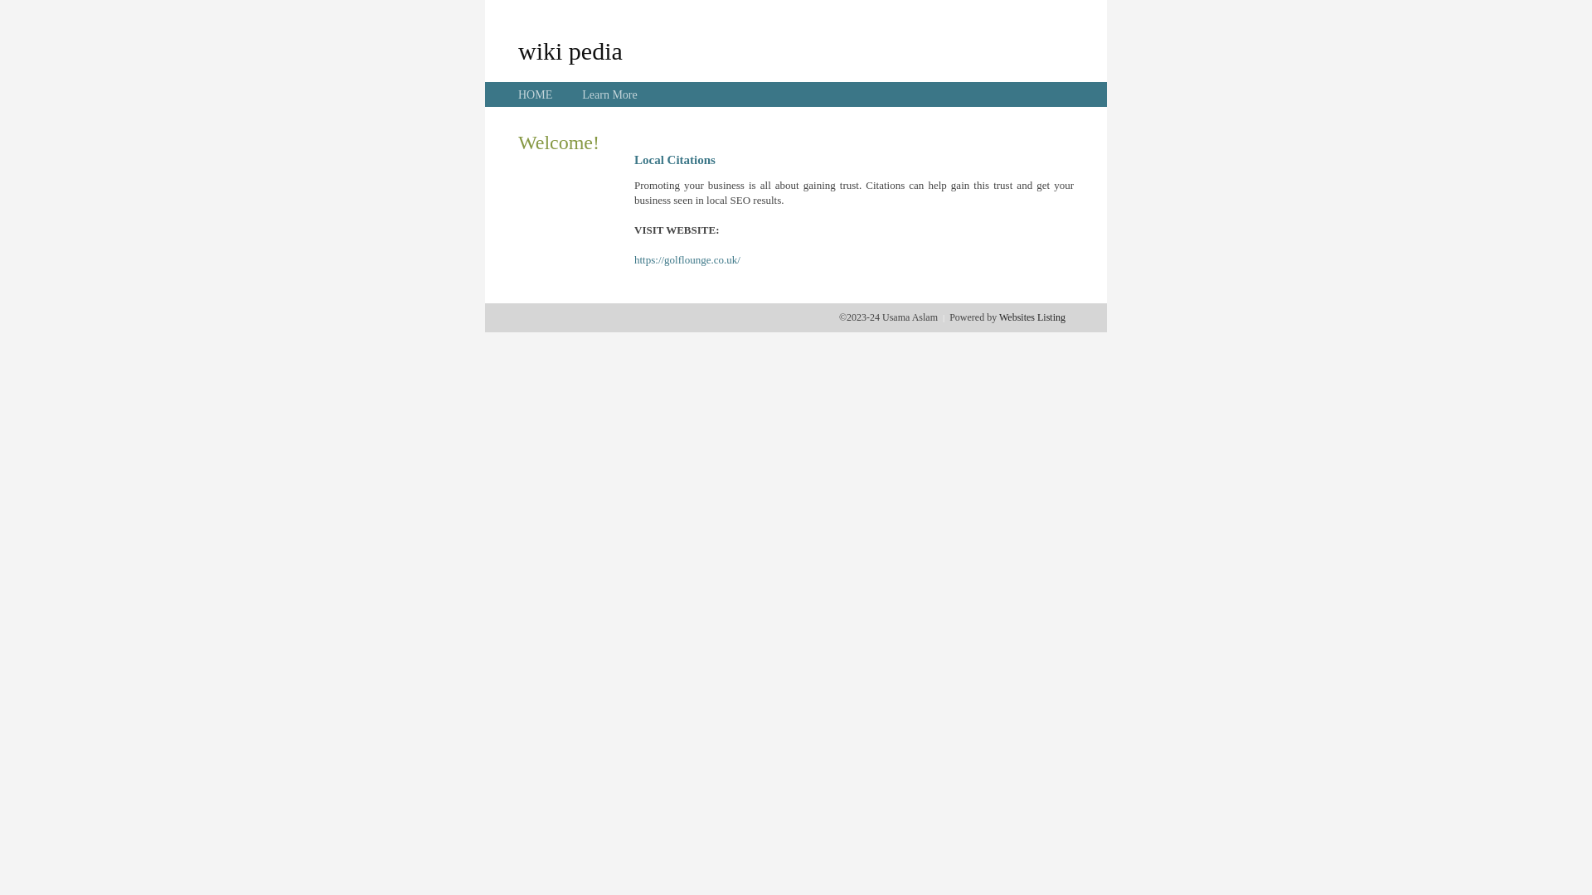 The height and width of the screenshot is (895, 1592). What do you see at coordinates (687, 260) in the screenshot?
I see `https://golflounge.co.uk/` at bounding box center [687, 260].